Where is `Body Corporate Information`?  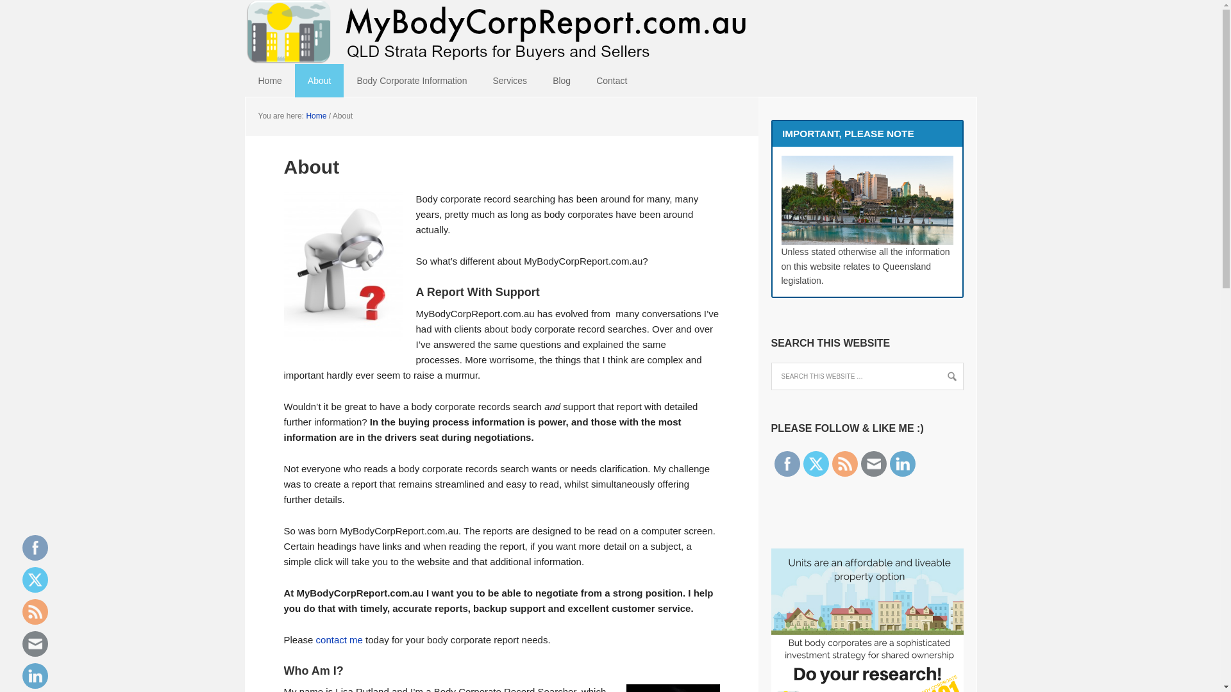
Body Corporate Information is located at coordinates (412, 81).